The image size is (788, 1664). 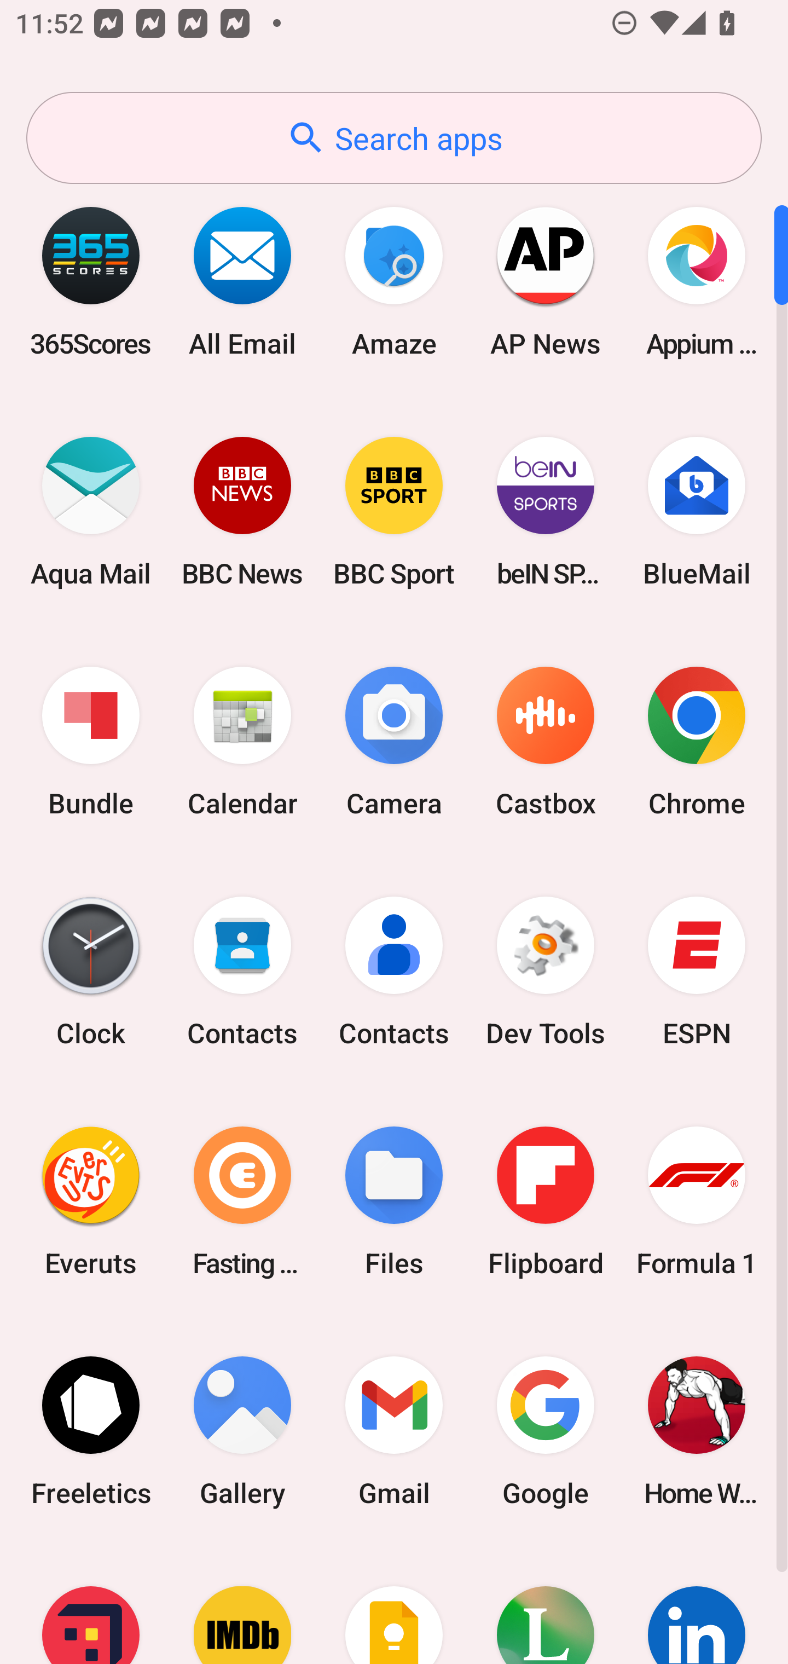 I want to click on BlueMail, so click(x=697, y=511).